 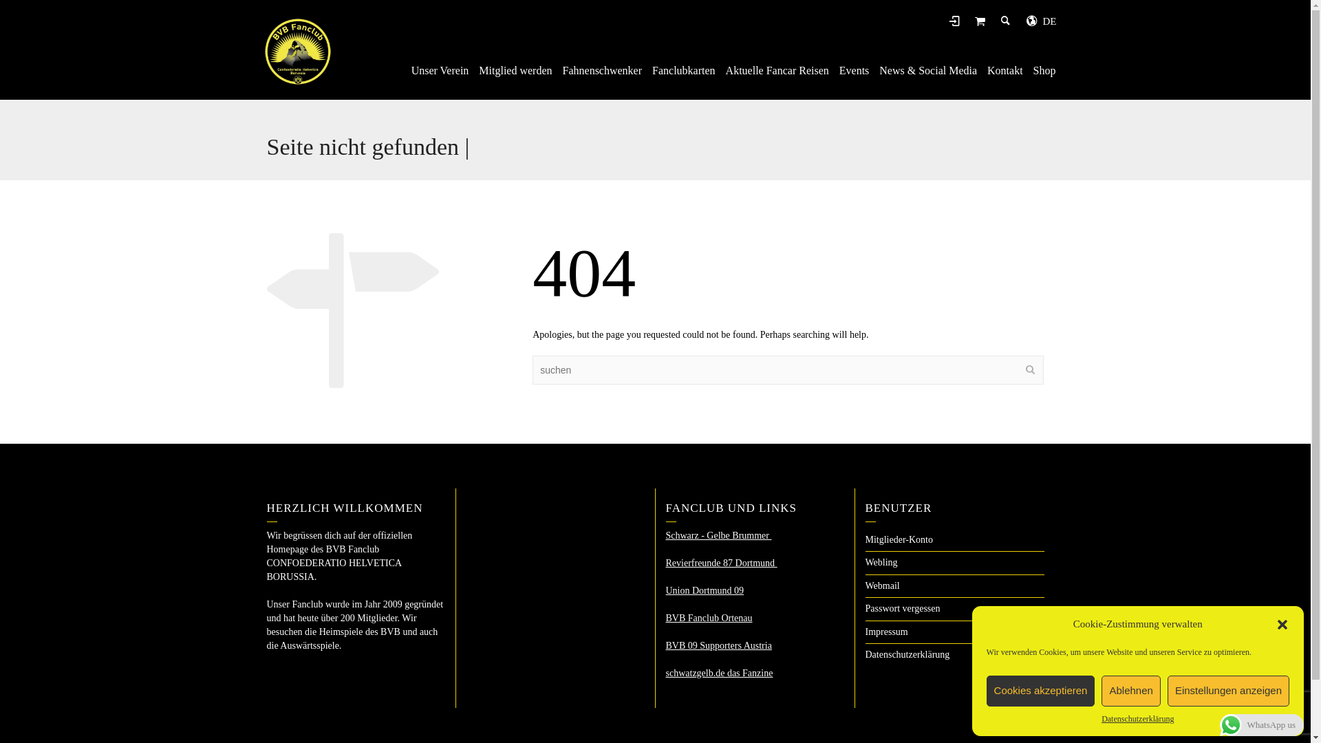 What do you see at coordinates (899, 539) in the screenshot?
I see `Mitglieder-Konto` at bounding box center [899, 539].